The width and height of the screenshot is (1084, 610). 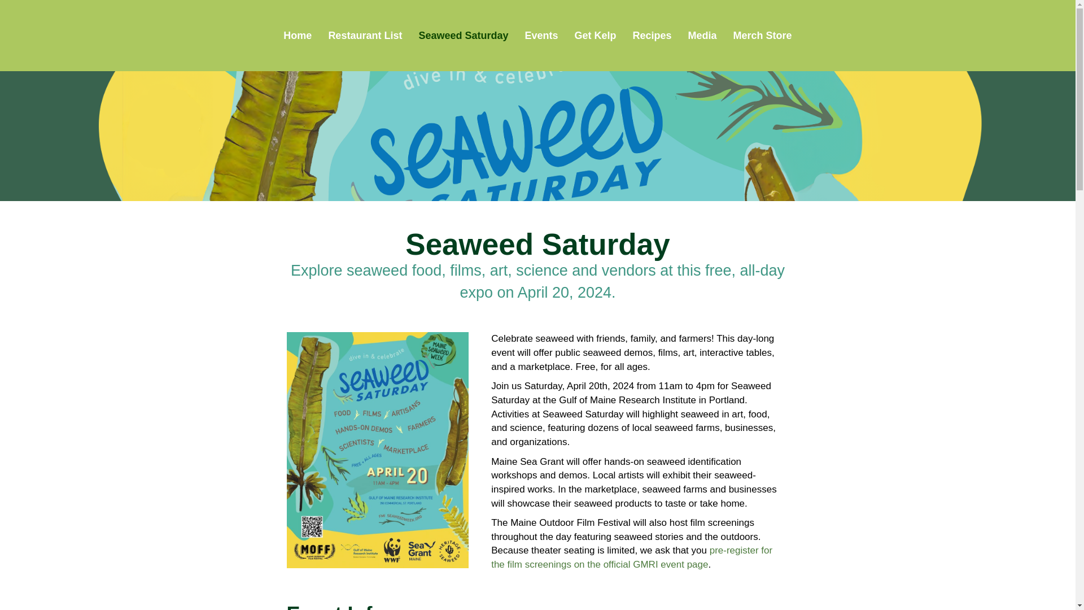 I want to click on Media, so click(x=702, y=35).